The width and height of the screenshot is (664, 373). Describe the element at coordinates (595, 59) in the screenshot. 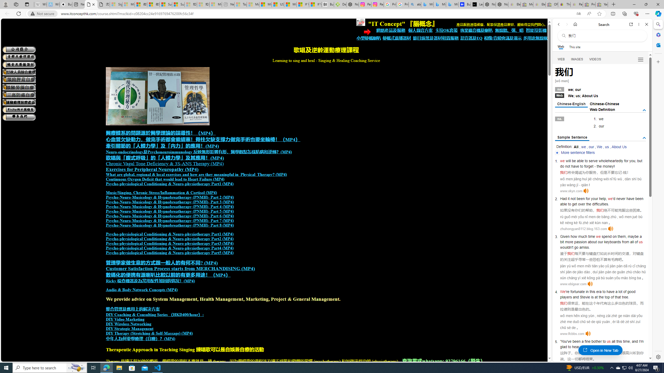

I see `Search Filter, VIDEOS` at that location.